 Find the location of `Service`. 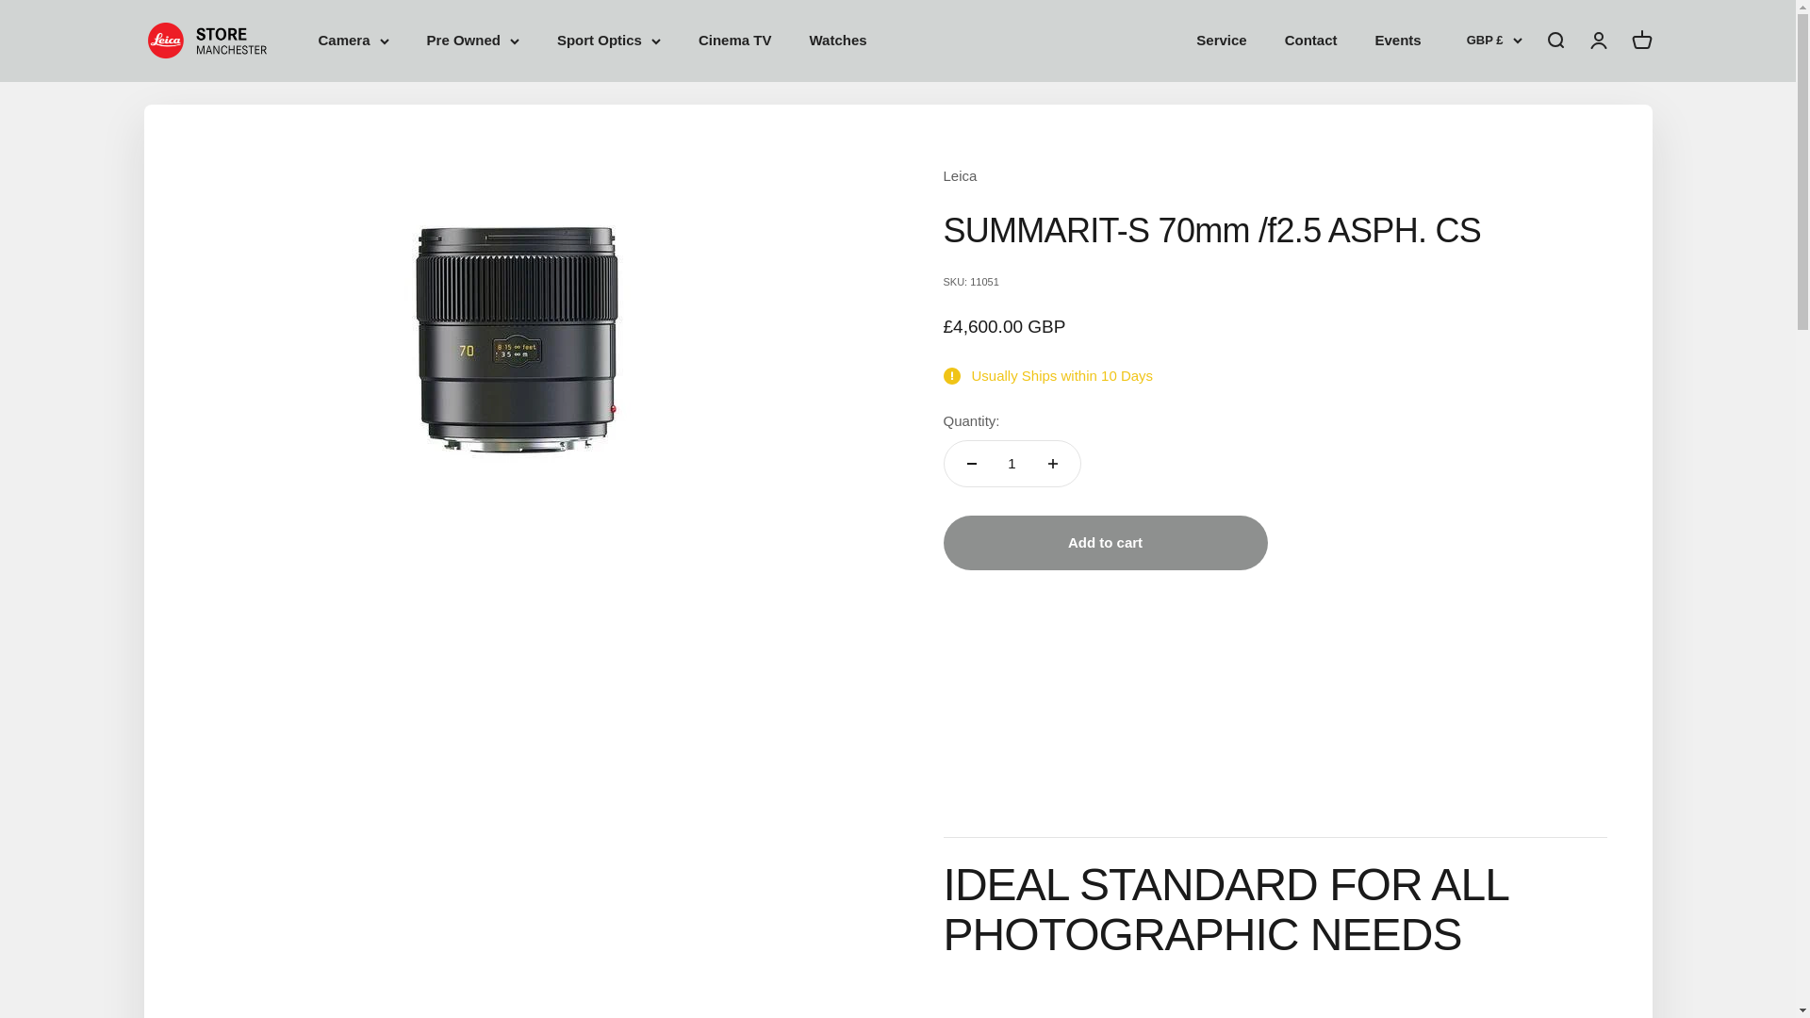

Service is located at coordinates (1222, 40).